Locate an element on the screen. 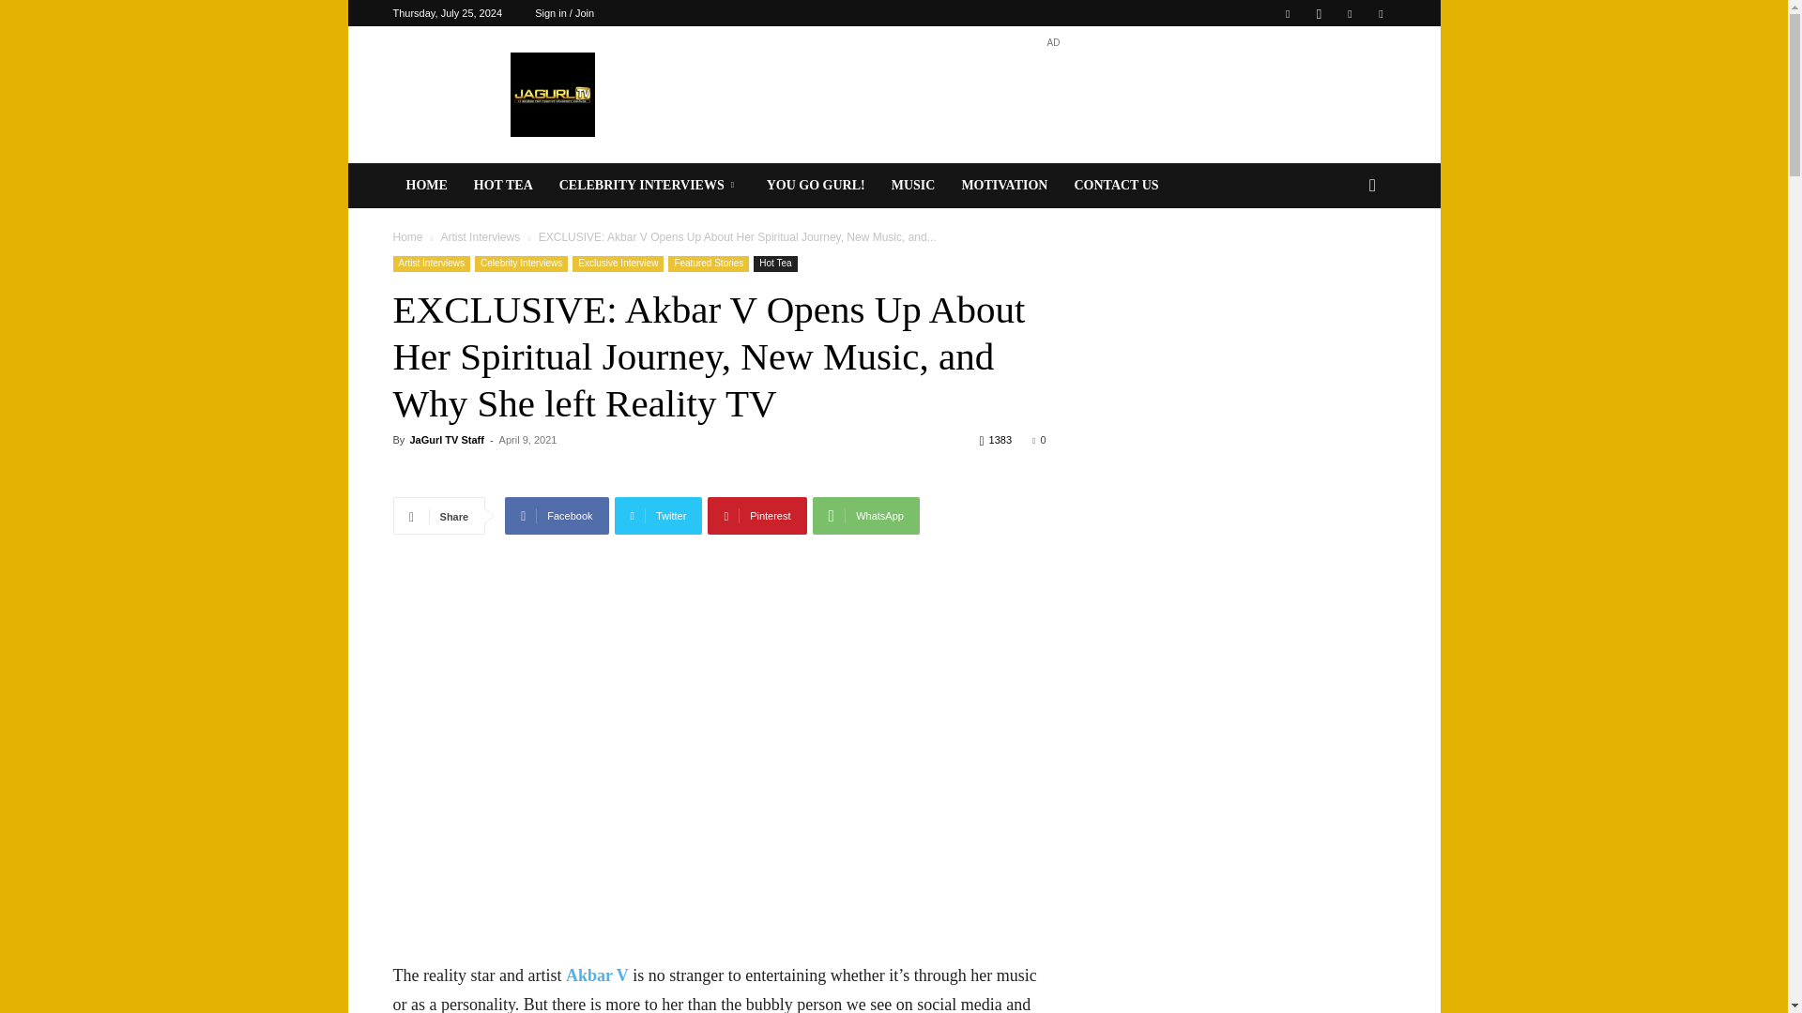  HOT TEA is located at coordinates (503, 186).